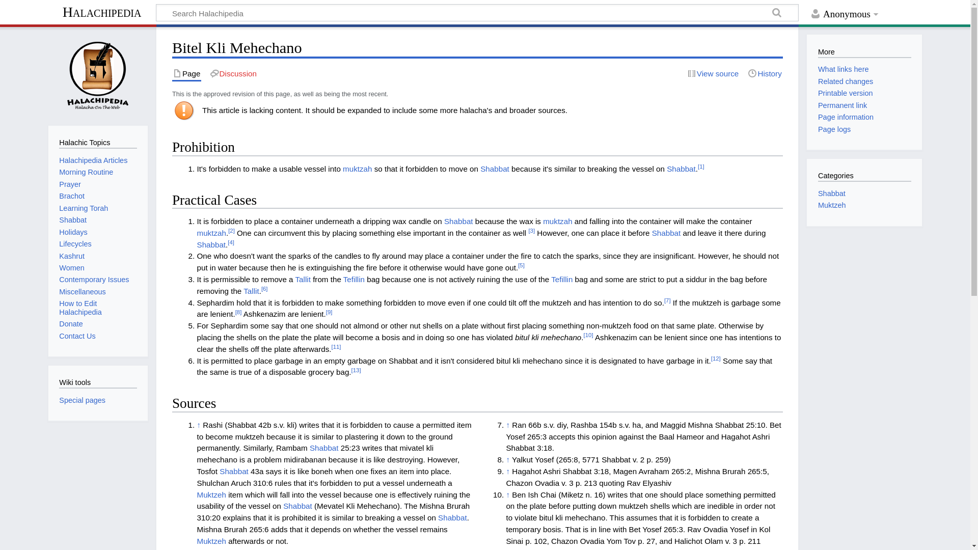  I want to click on Tefillin, so click(354, 279).